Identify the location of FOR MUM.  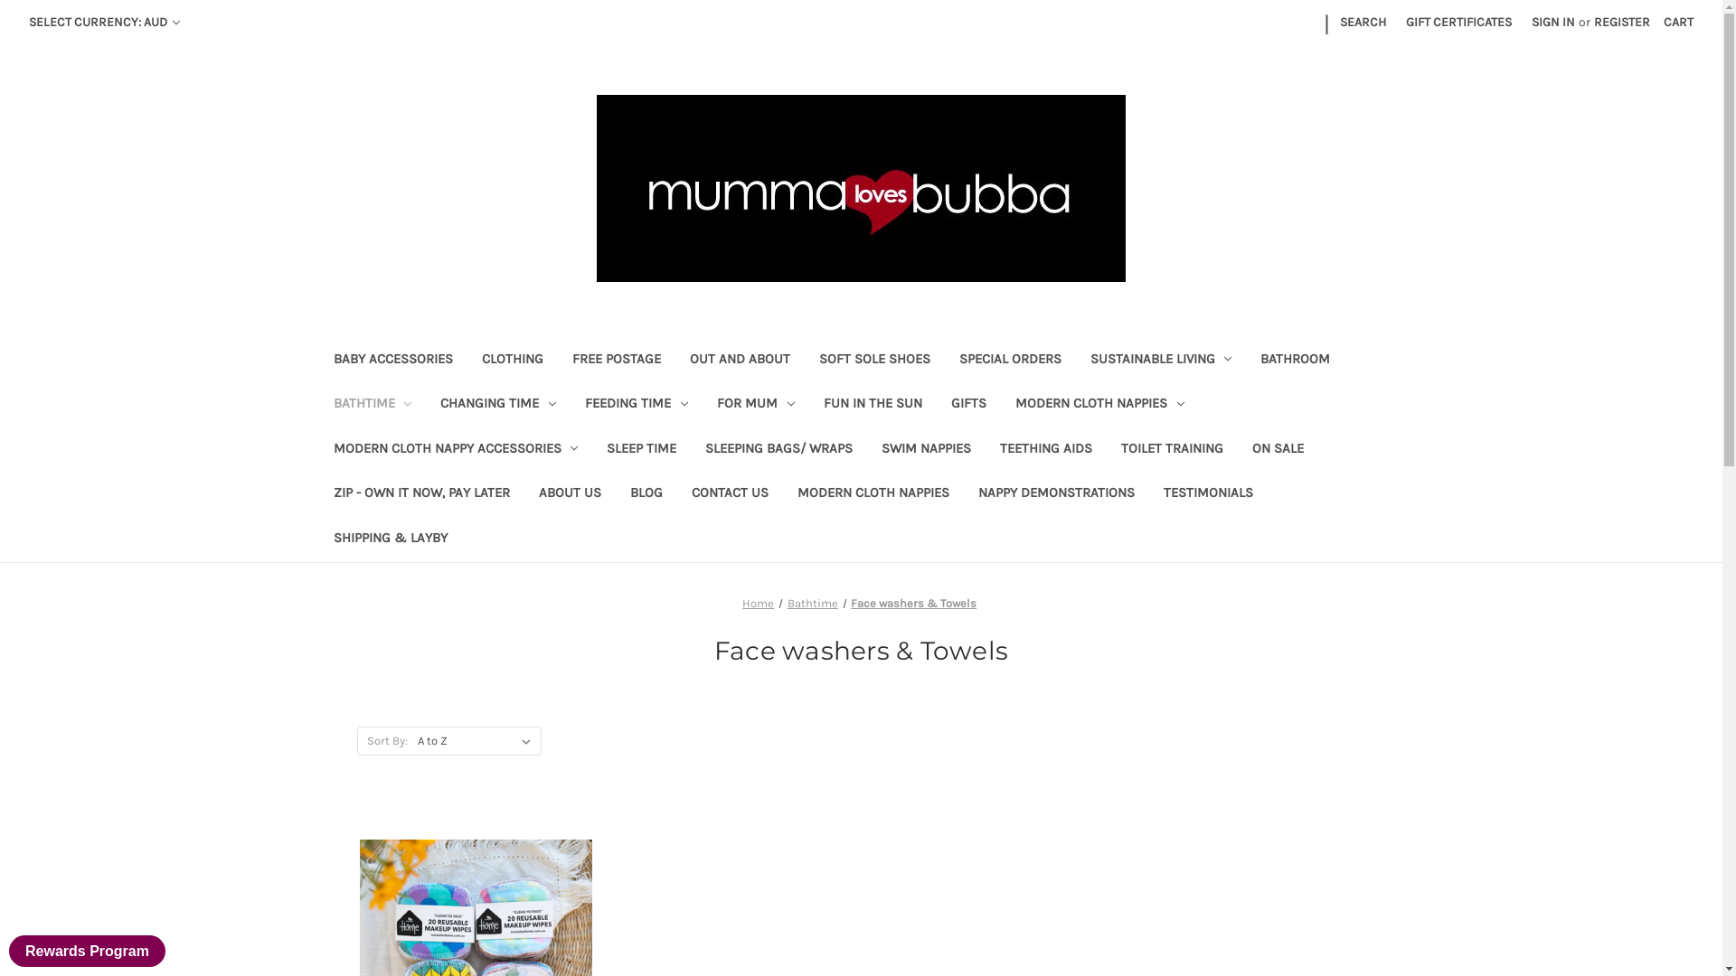
(756, 405).